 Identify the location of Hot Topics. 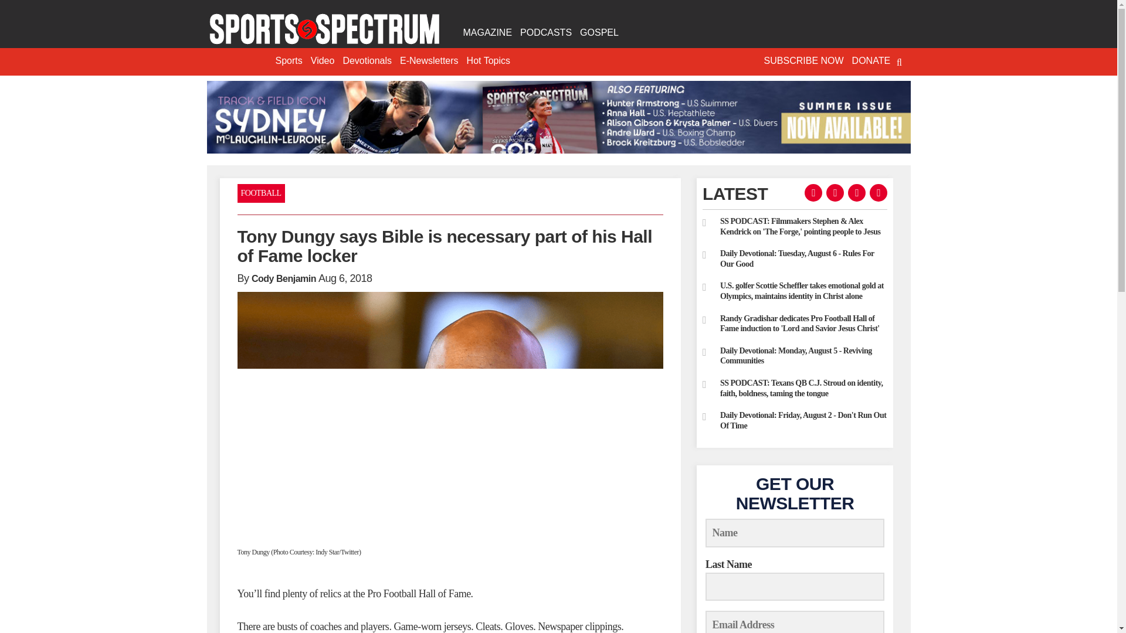
(489, 61).